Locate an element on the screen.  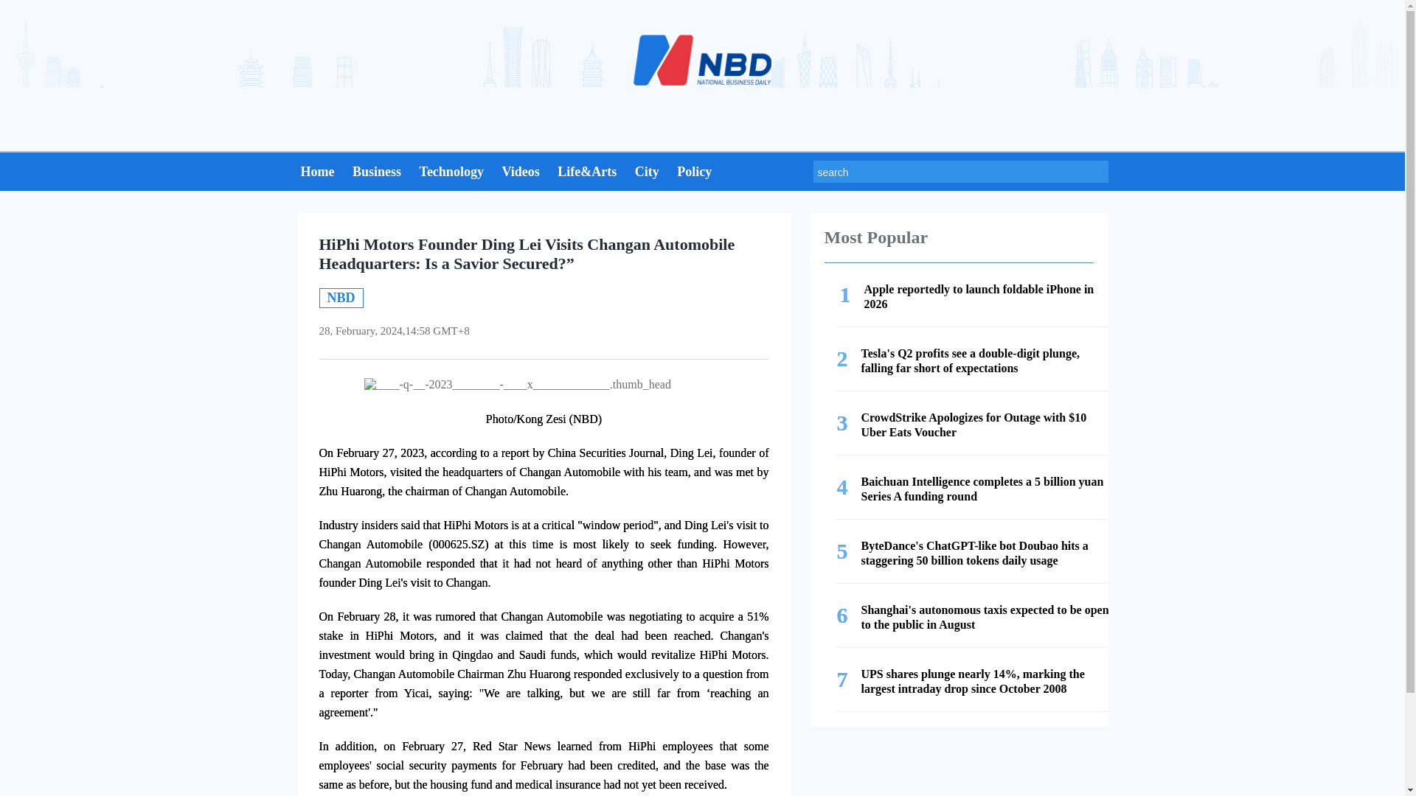
Policy is located at coordinates (976, 297).